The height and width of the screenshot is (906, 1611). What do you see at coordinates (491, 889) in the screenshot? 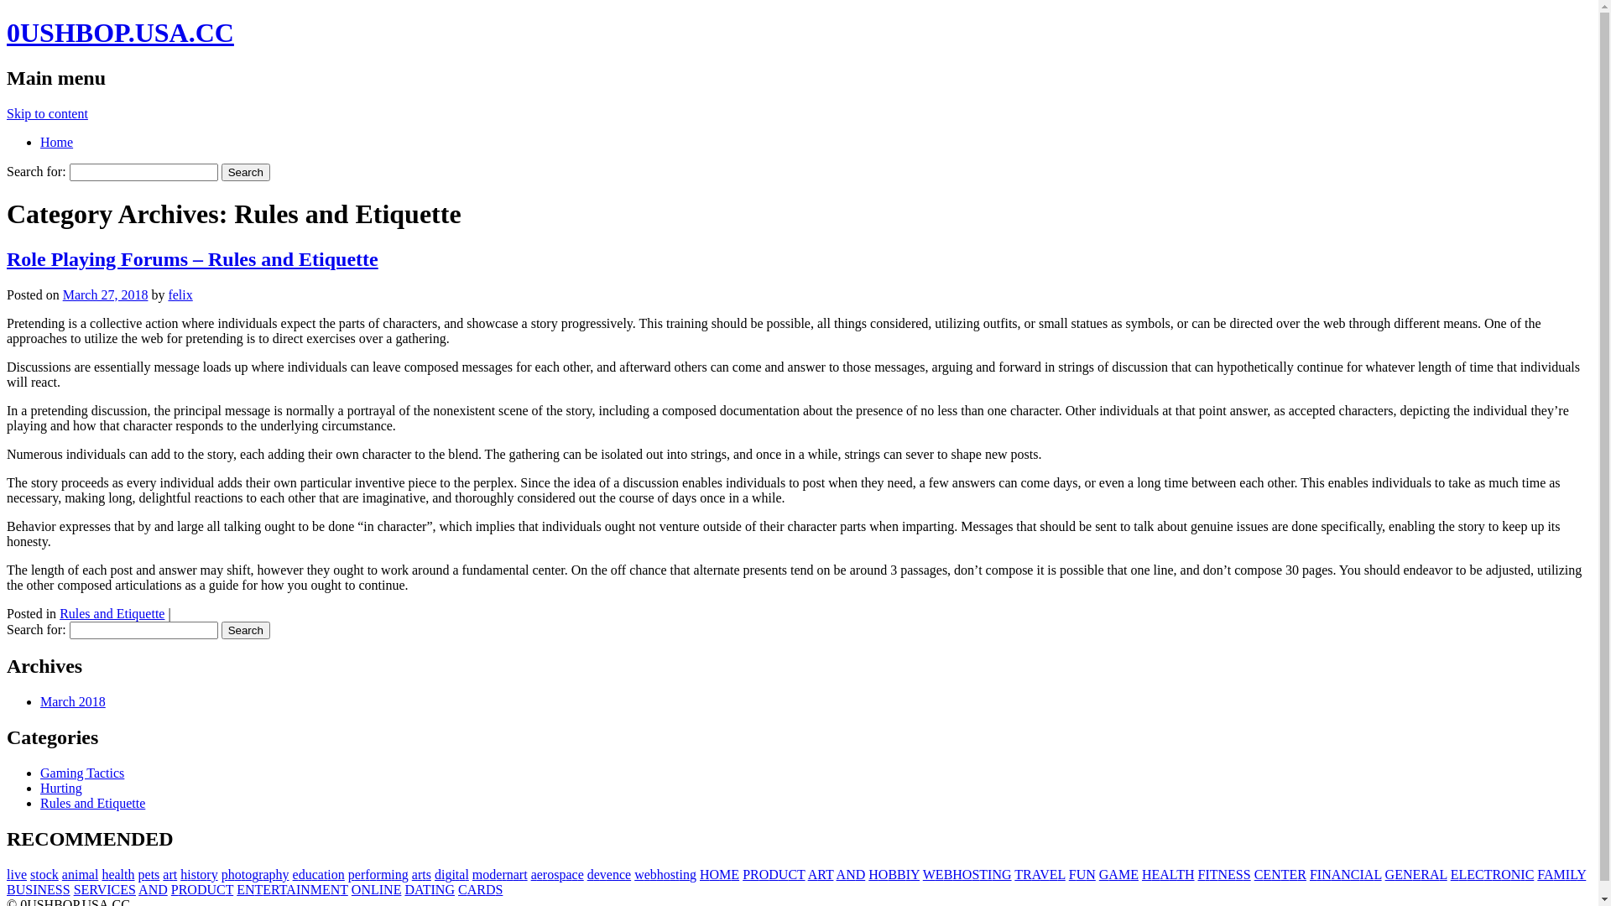
I see `D` at bounding box center [491, 889].